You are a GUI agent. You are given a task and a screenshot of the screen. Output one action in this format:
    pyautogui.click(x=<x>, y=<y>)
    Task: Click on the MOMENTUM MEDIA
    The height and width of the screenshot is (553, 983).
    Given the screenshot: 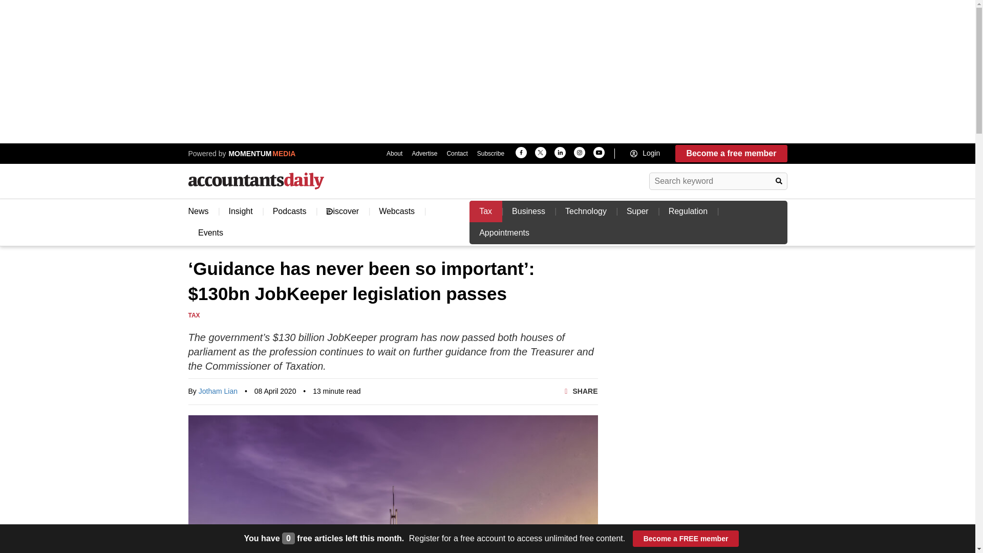 What is the action you would take?
    pyautogui.click(x=261, y=153)
    